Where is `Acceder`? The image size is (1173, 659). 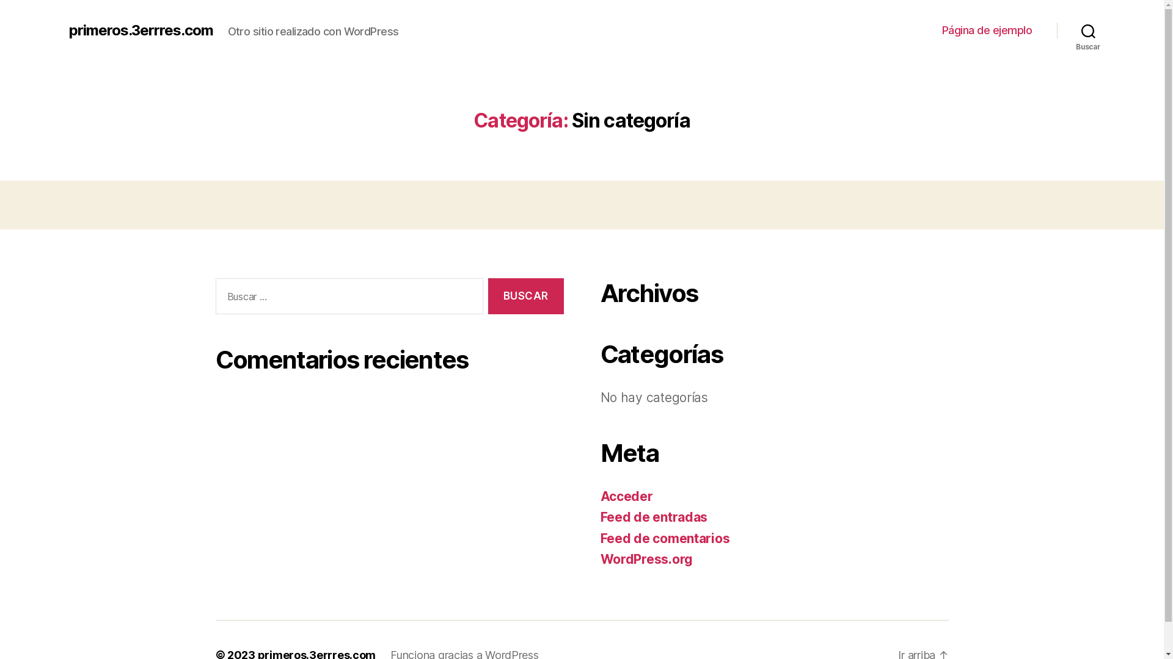 Acceder is located at coordinates (626, 497).